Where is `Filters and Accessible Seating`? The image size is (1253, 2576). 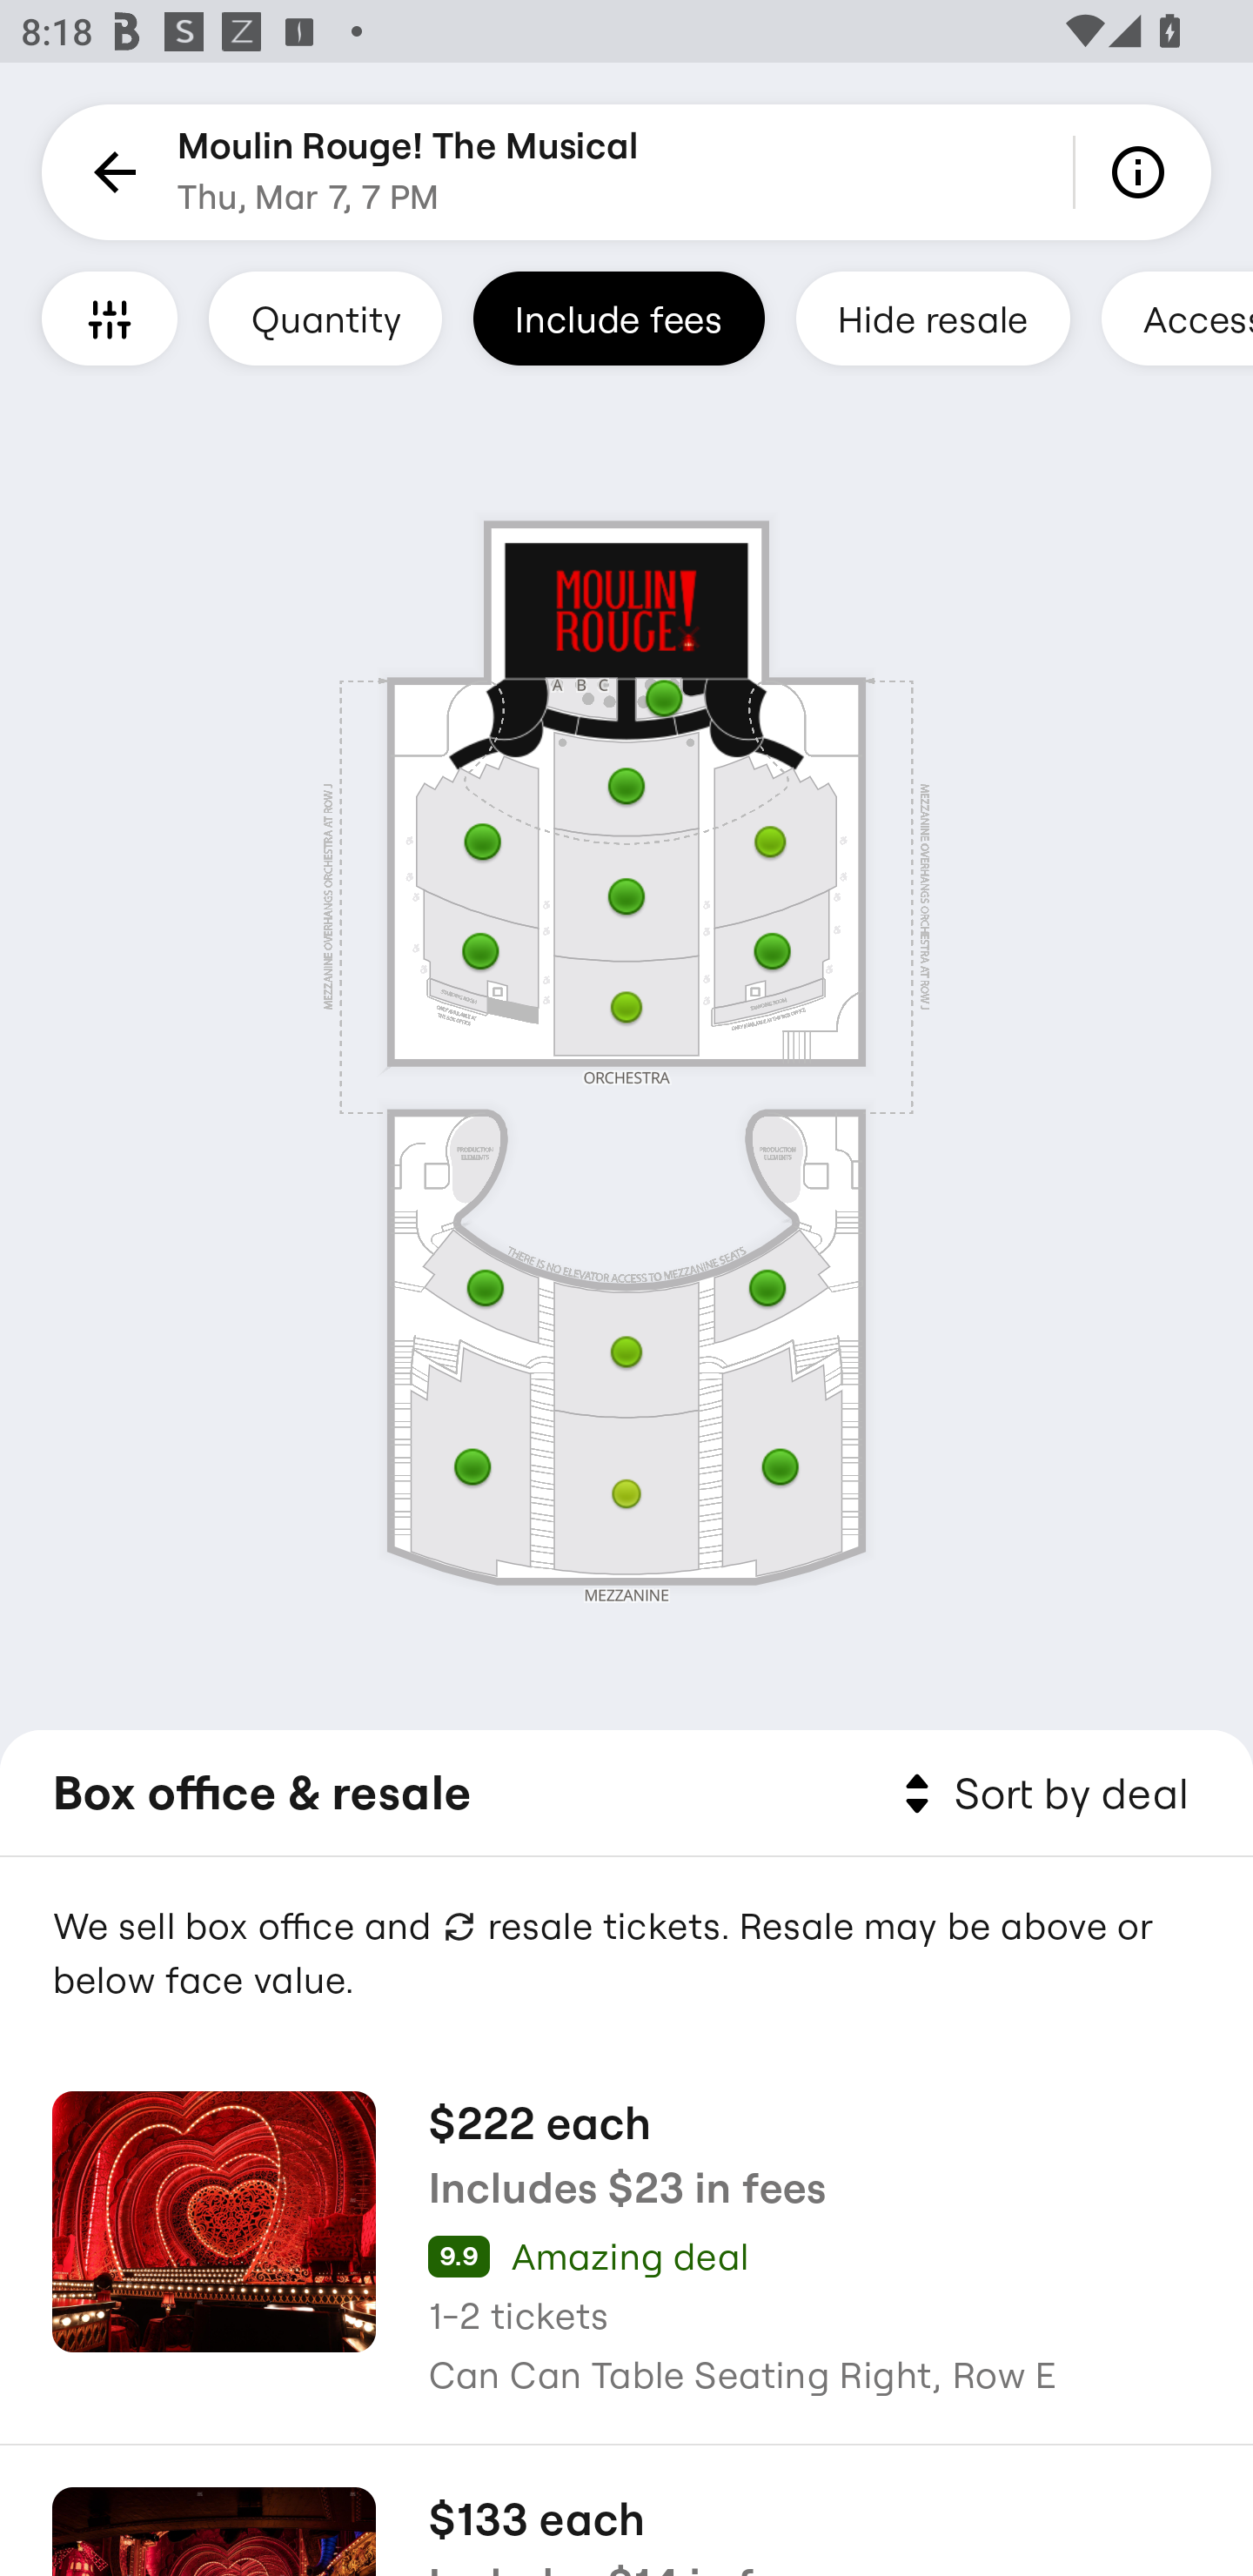 Filters and Accessible Seating is located at coordinates (110, 318).